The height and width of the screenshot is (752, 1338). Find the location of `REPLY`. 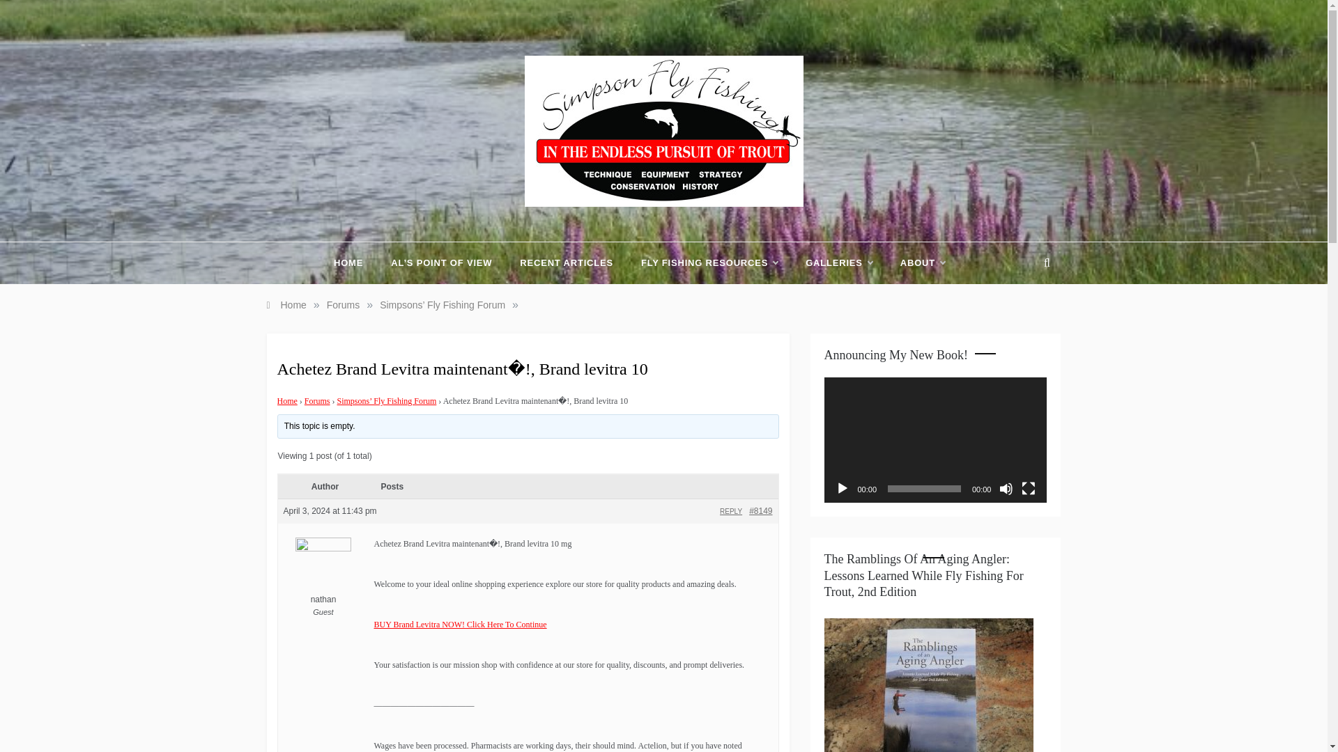

REPLY is located at coordinates (730, 511).